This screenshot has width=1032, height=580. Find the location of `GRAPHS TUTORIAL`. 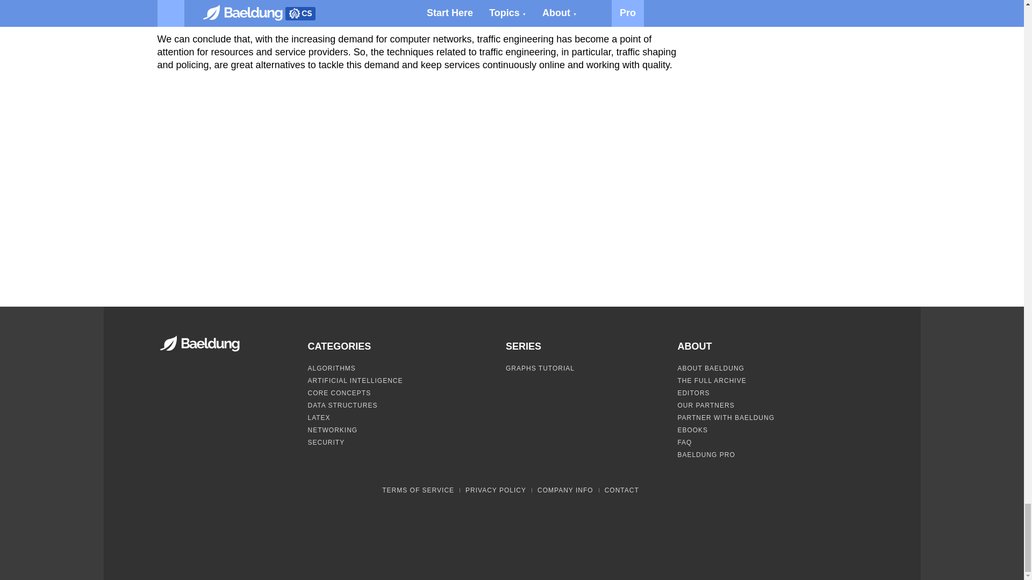

GRAPHS TUTORIAL is located at coordinates (540, 368).